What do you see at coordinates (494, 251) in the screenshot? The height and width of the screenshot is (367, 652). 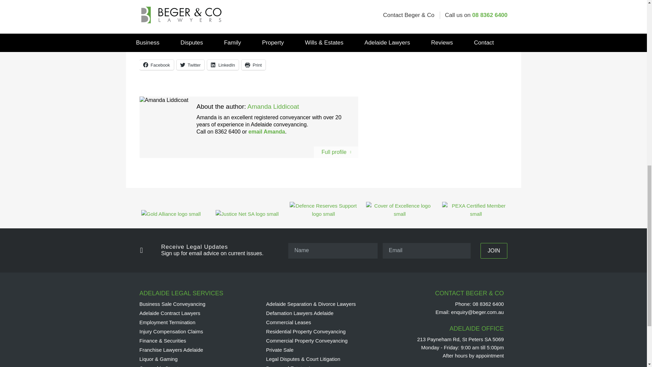 I see `JOIN` at bounding box center [494, 251].